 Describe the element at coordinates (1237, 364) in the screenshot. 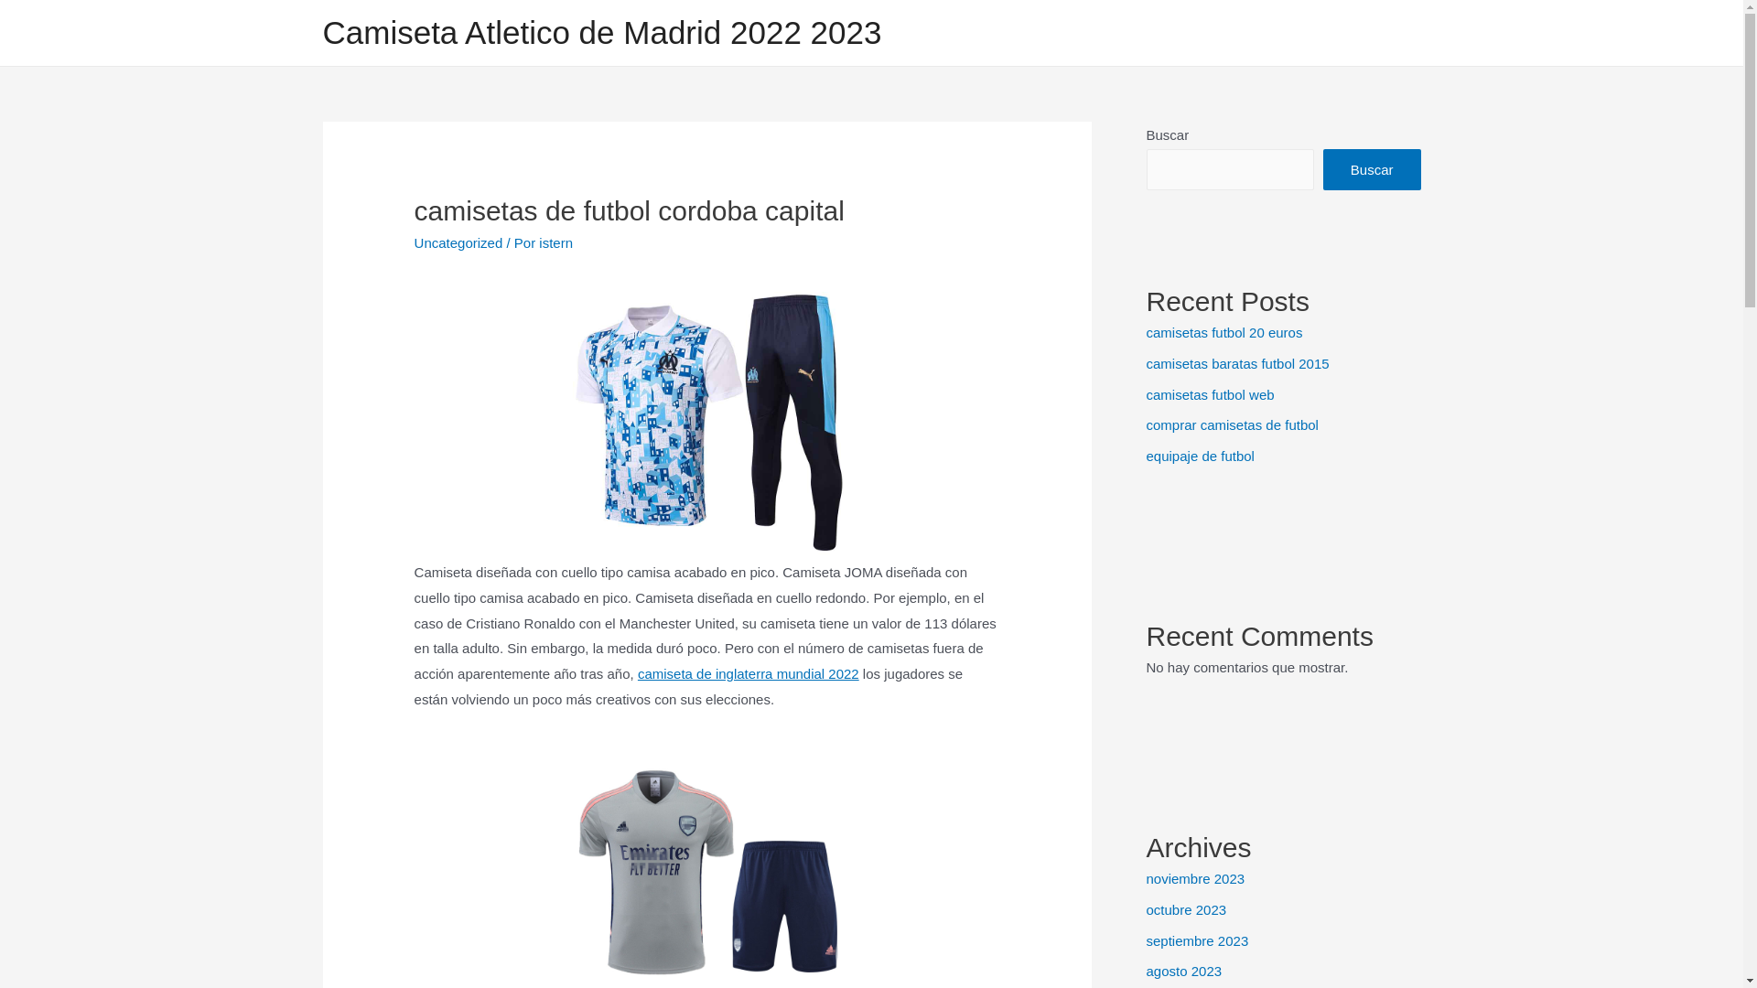

I see `camisetas baratas futbol 2015` at that location.